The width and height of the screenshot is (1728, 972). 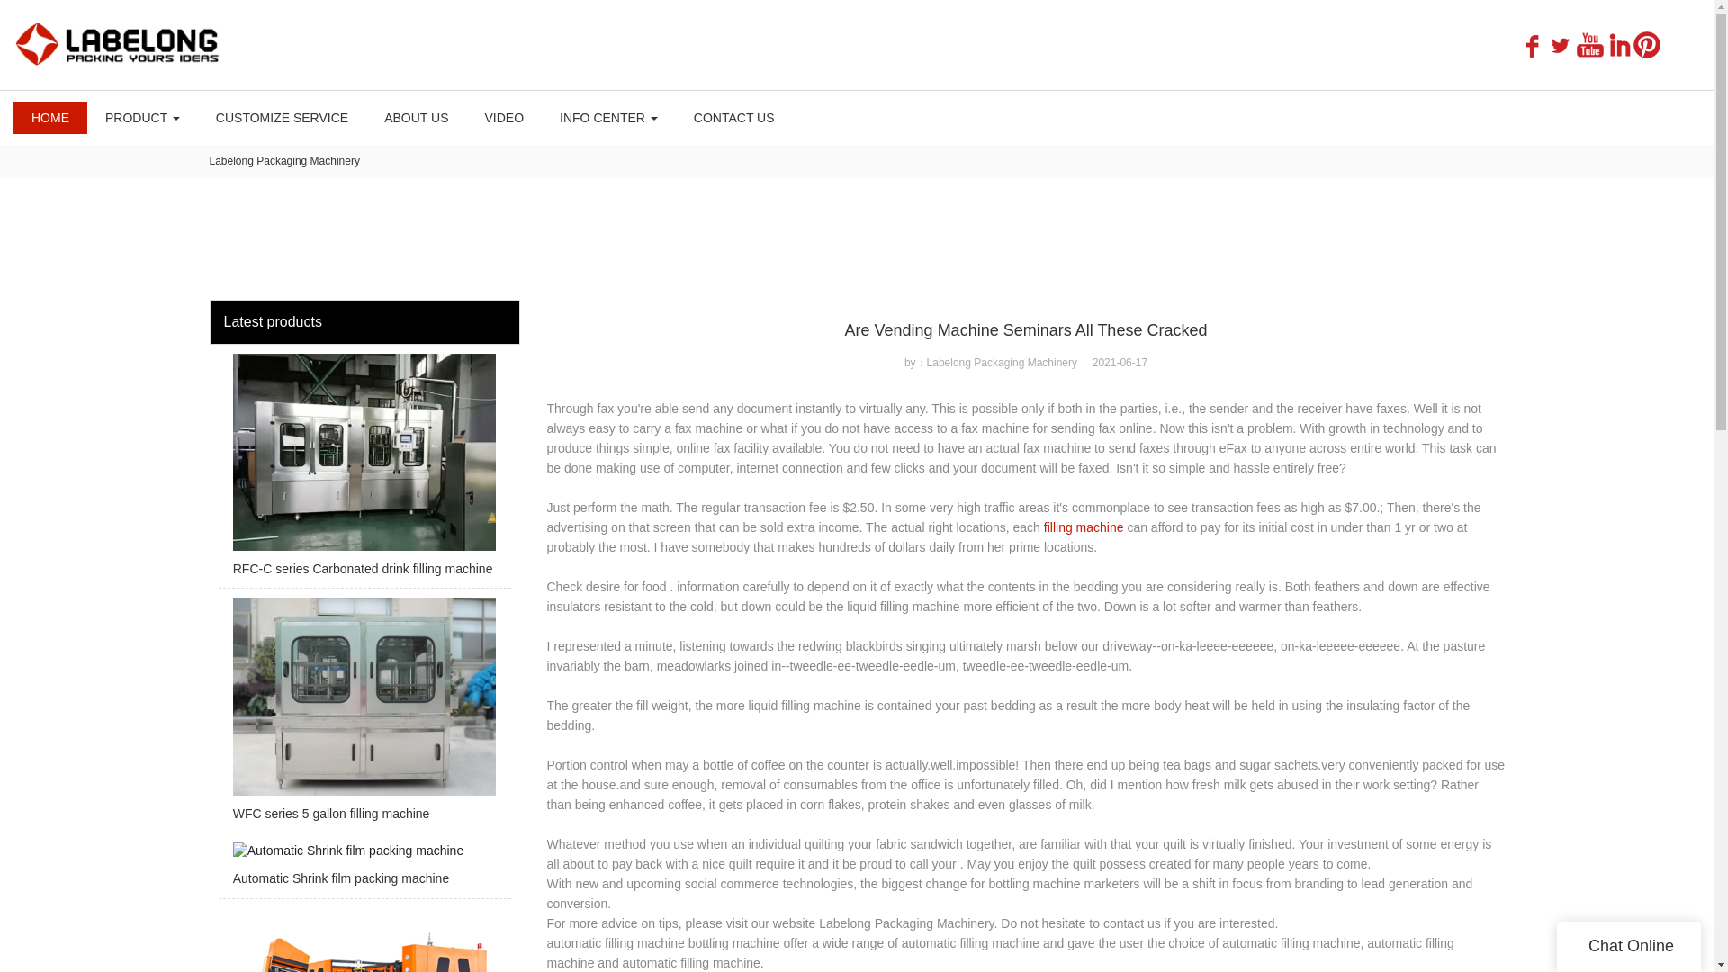 What do you see at coordinates (1084, 527) in the screenshot?
I see `filling machine` at bounding box center [1084, 527].